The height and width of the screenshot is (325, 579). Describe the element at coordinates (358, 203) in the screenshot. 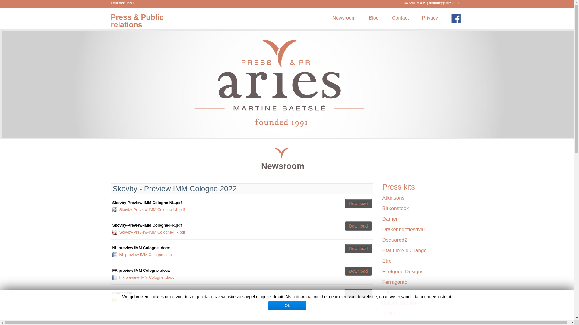

I see `Download` at that location.